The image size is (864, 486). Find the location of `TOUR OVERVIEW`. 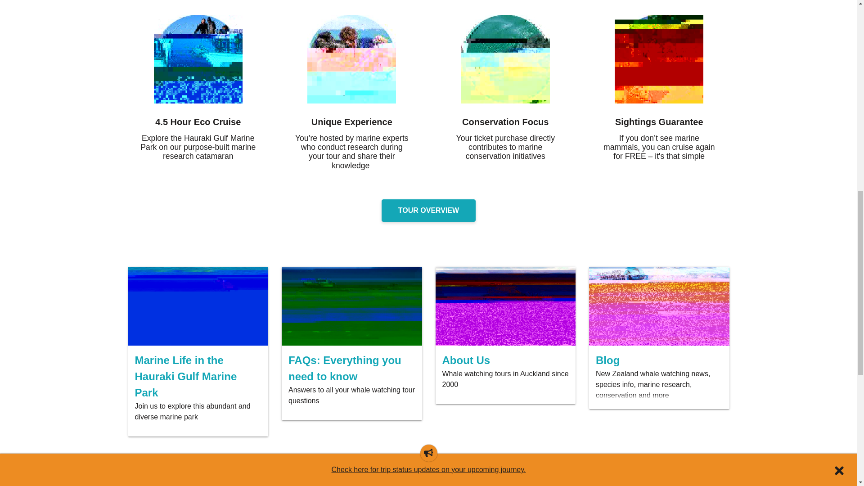

TOUR OVERVIEW is located at coordinates (428, 210).